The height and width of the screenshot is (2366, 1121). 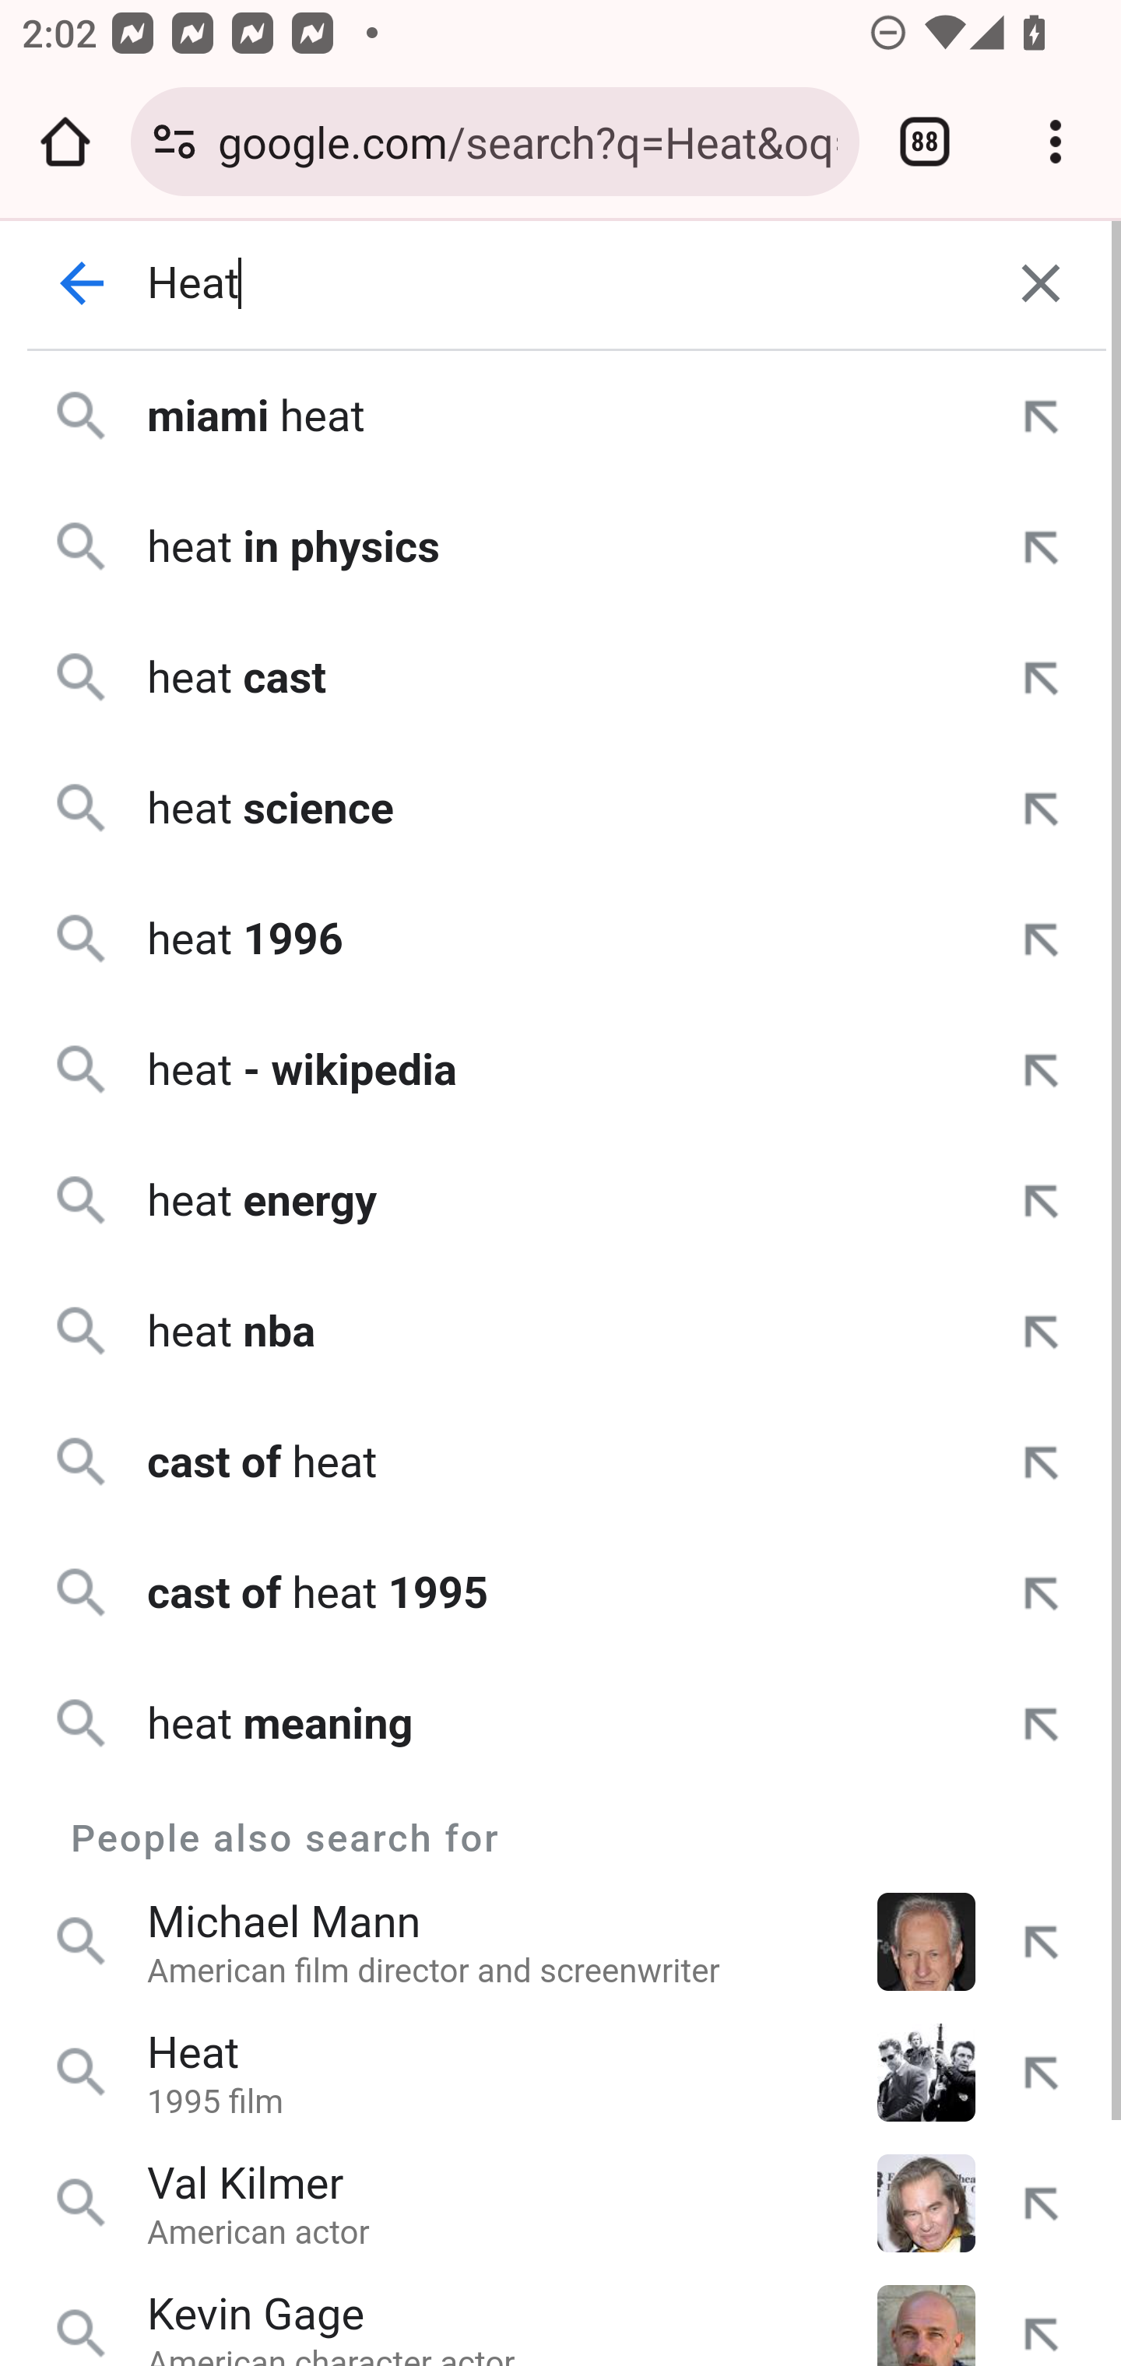 I want to click on Open the home page, so click(x=65, y=142).